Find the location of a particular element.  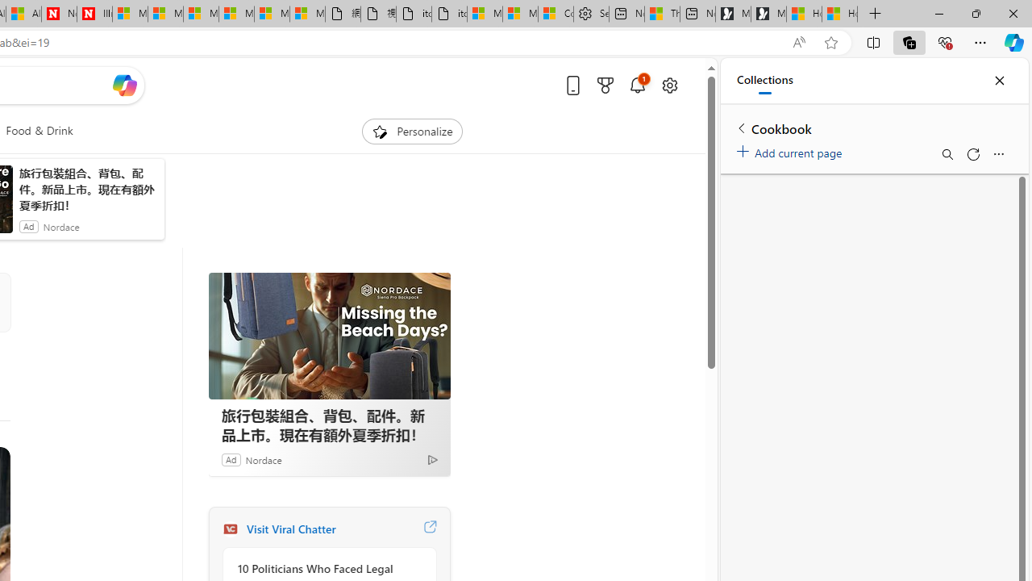

Microsoft Services Agreement is located at coordinates (165, 15).